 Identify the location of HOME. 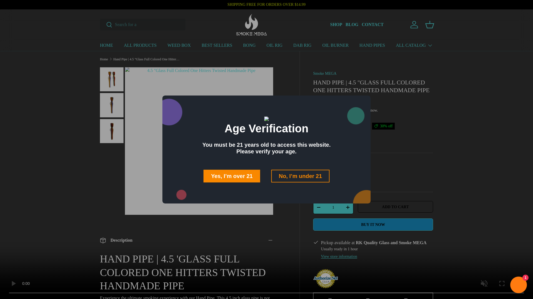
(107, 45).